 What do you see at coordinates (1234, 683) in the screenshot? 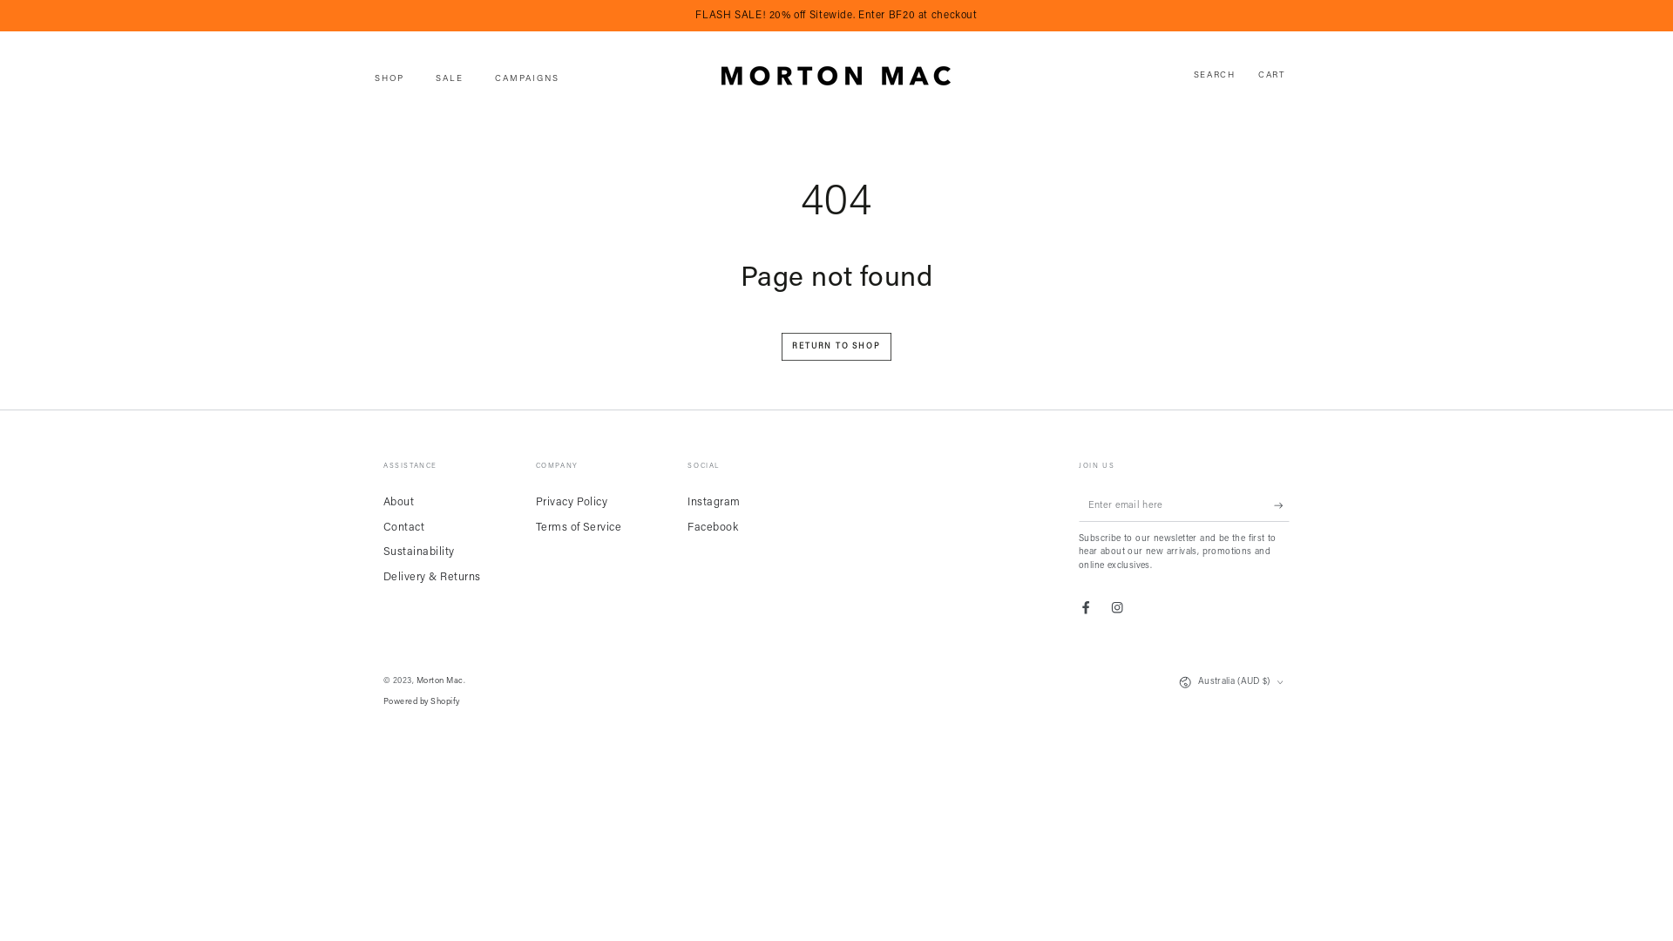
I see `Australia (AUD $)` at bounding box center [1234, 683].